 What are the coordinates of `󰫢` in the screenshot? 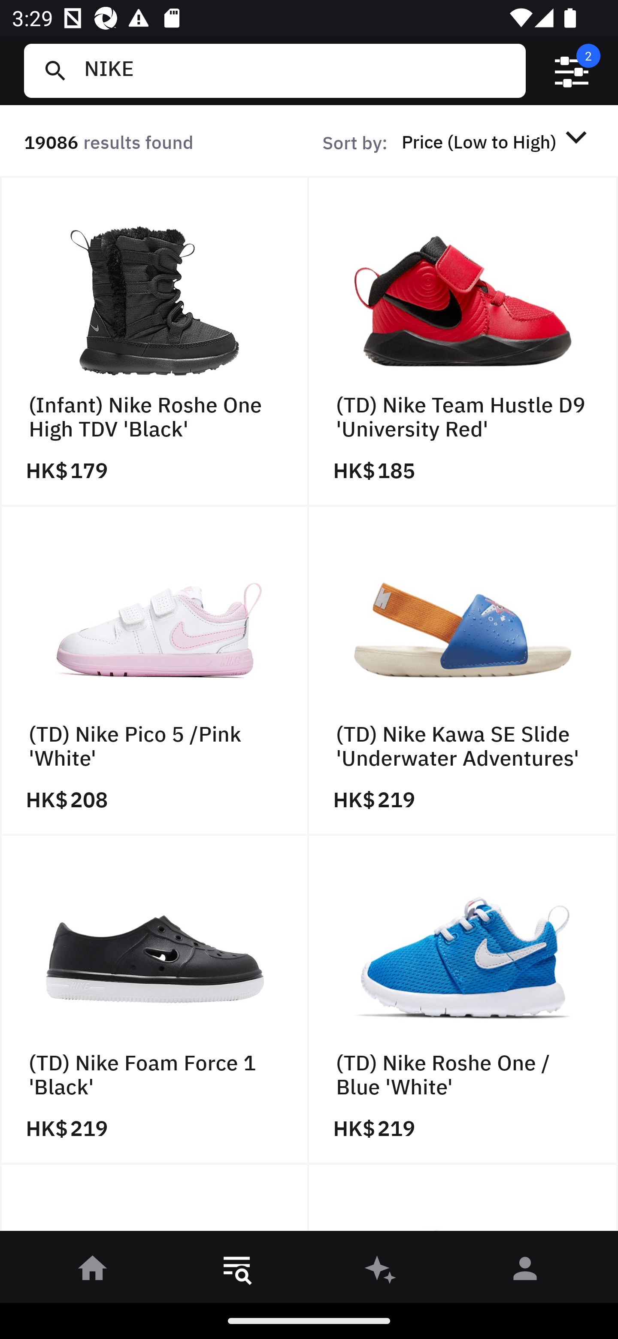 It's located at (381, 1271).